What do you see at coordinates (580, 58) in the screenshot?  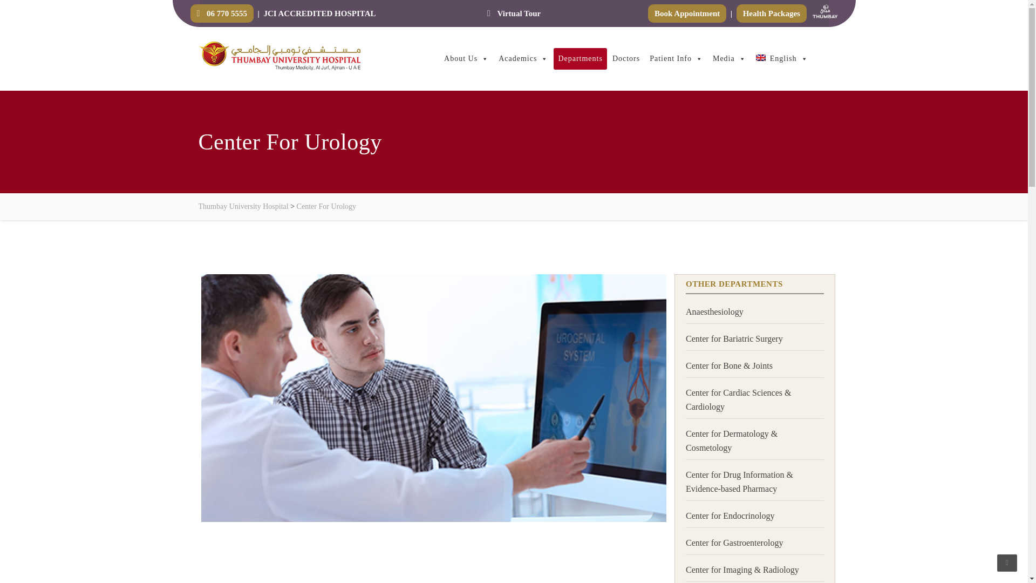 I see `Departments` at bounding box center [580, 58].